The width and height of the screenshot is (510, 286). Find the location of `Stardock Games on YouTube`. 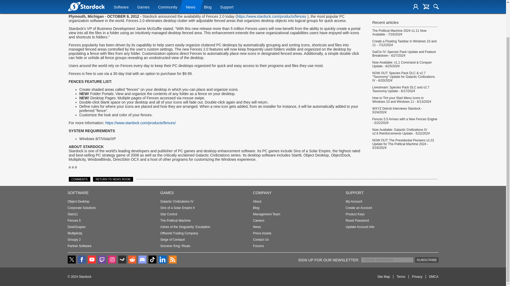

Stardock Games on YouTube is located at coordinates (92, 260).